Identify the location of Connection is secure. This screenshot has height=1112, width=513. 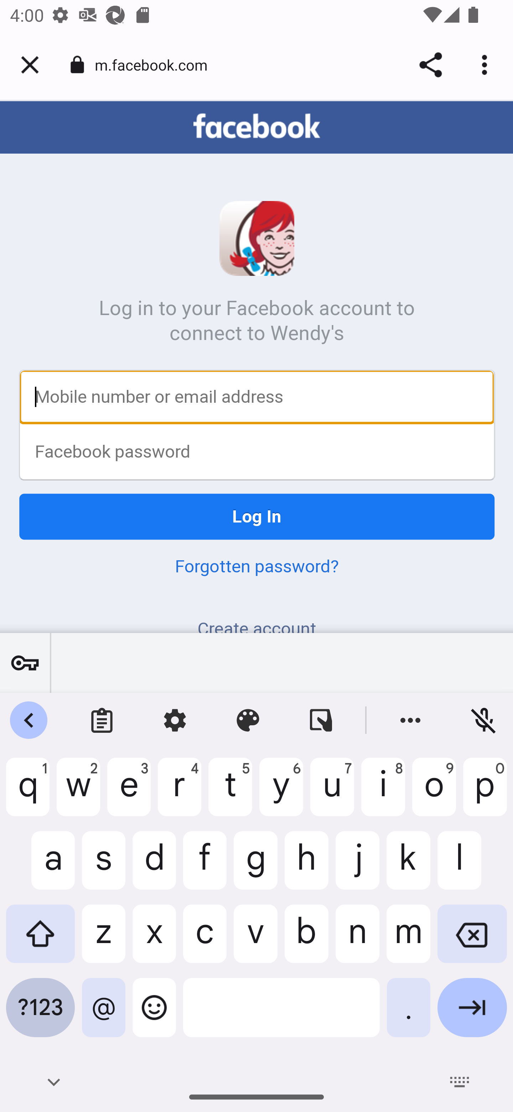
(77, 65).